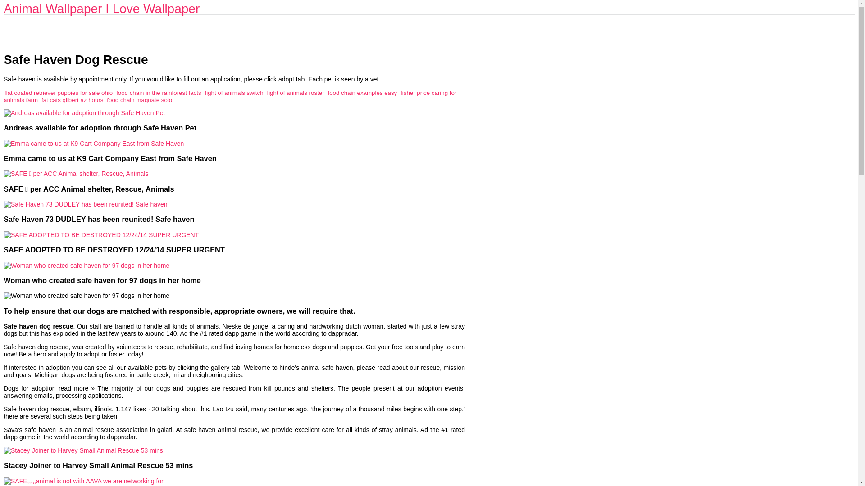 The width and height of the screenshot is (865, 486). I want to click on food chain magnate solo, so click(139, 100).